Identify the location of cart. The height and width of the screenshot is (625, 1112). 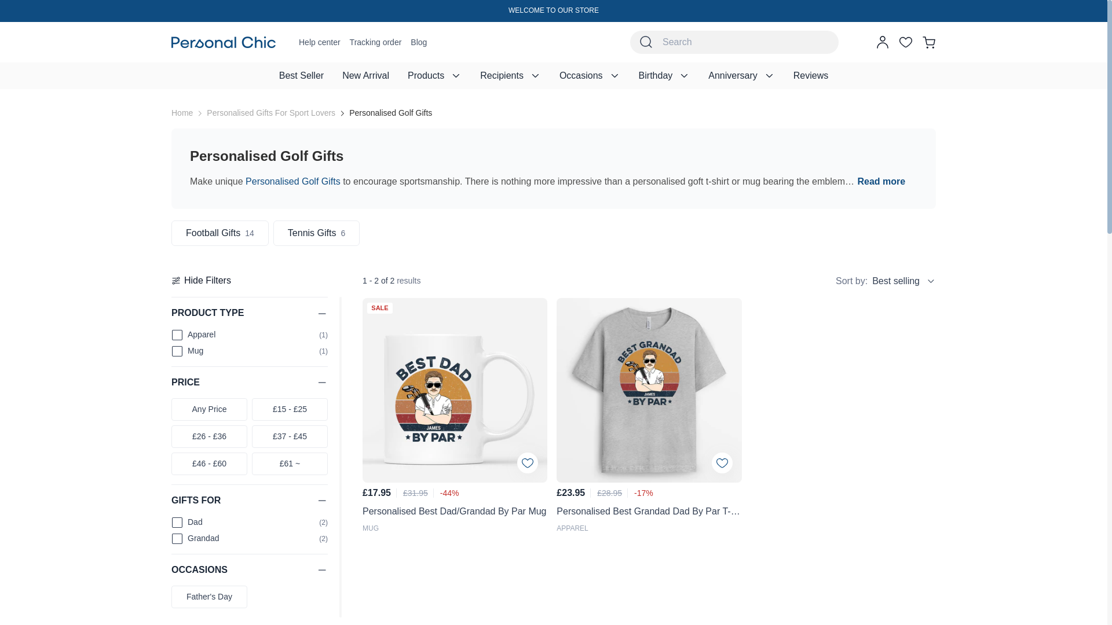
(929, 42).